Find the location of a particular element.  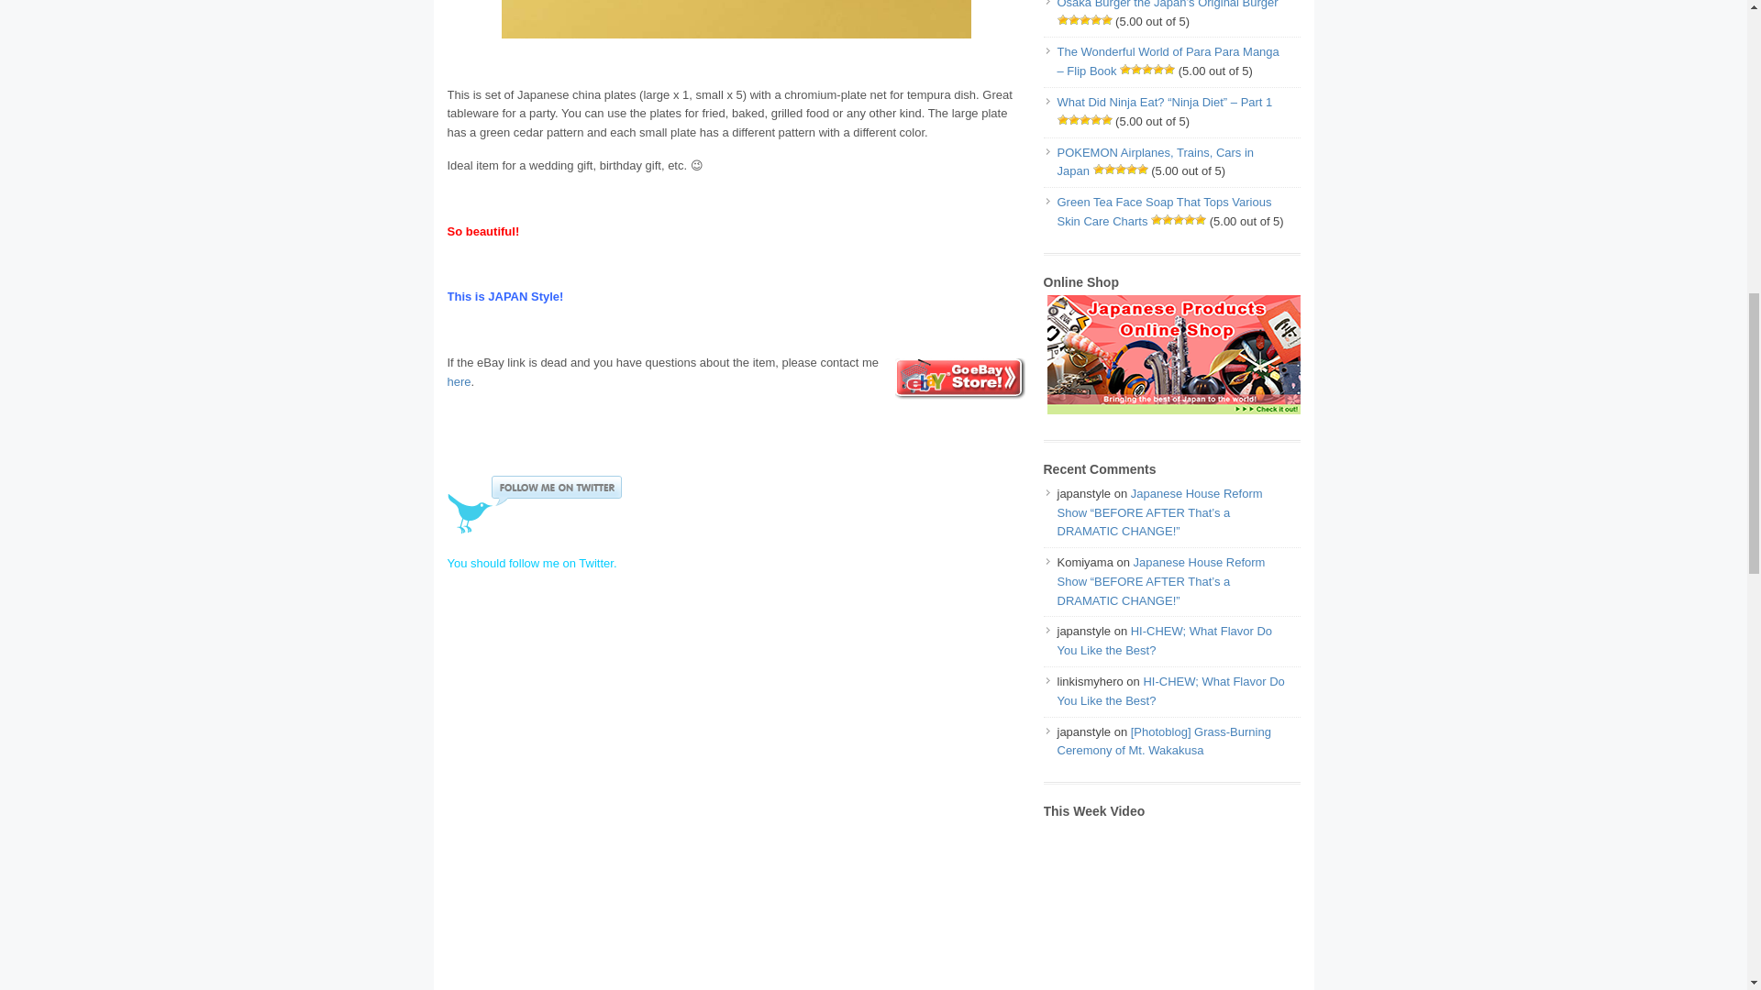

here is located at coordinates (459, 381).